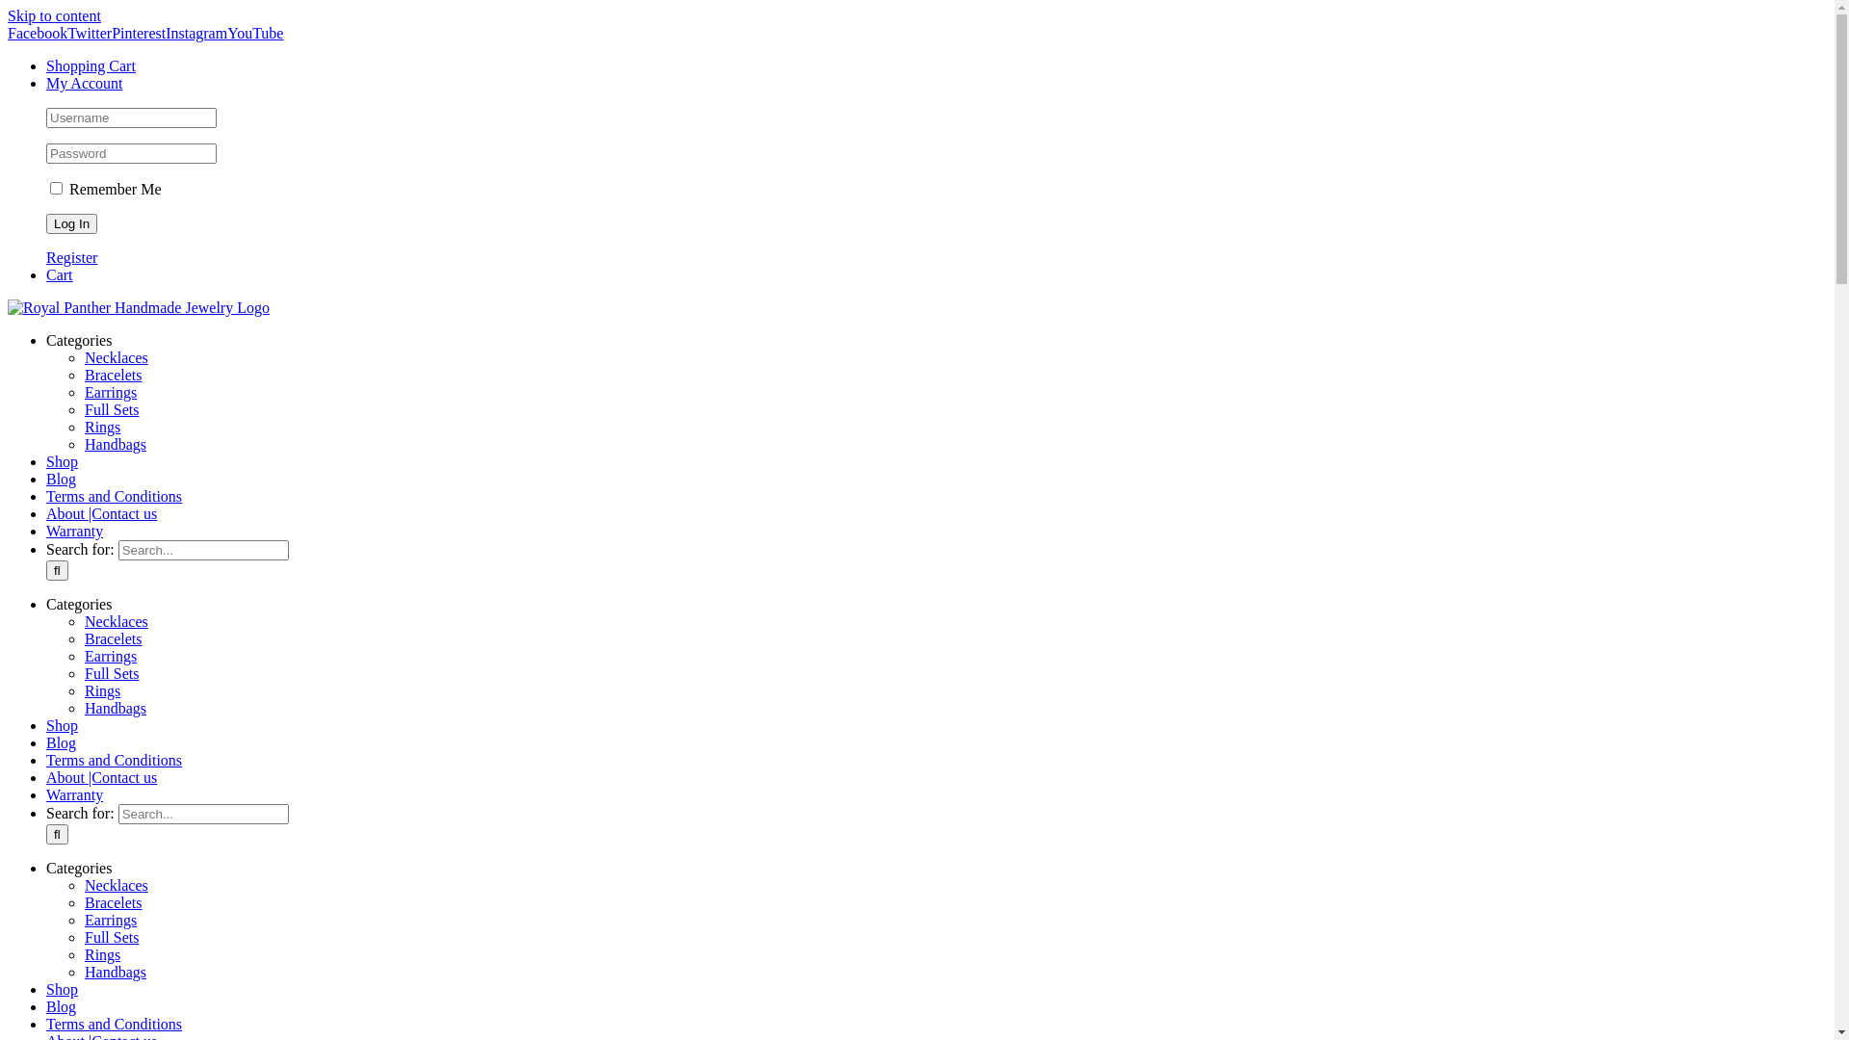 The image size is (1849, 1040). What do you see at coordinates (117, 940) in the screenshot?
I see `Necklaces` at bounding box center [117, 940].